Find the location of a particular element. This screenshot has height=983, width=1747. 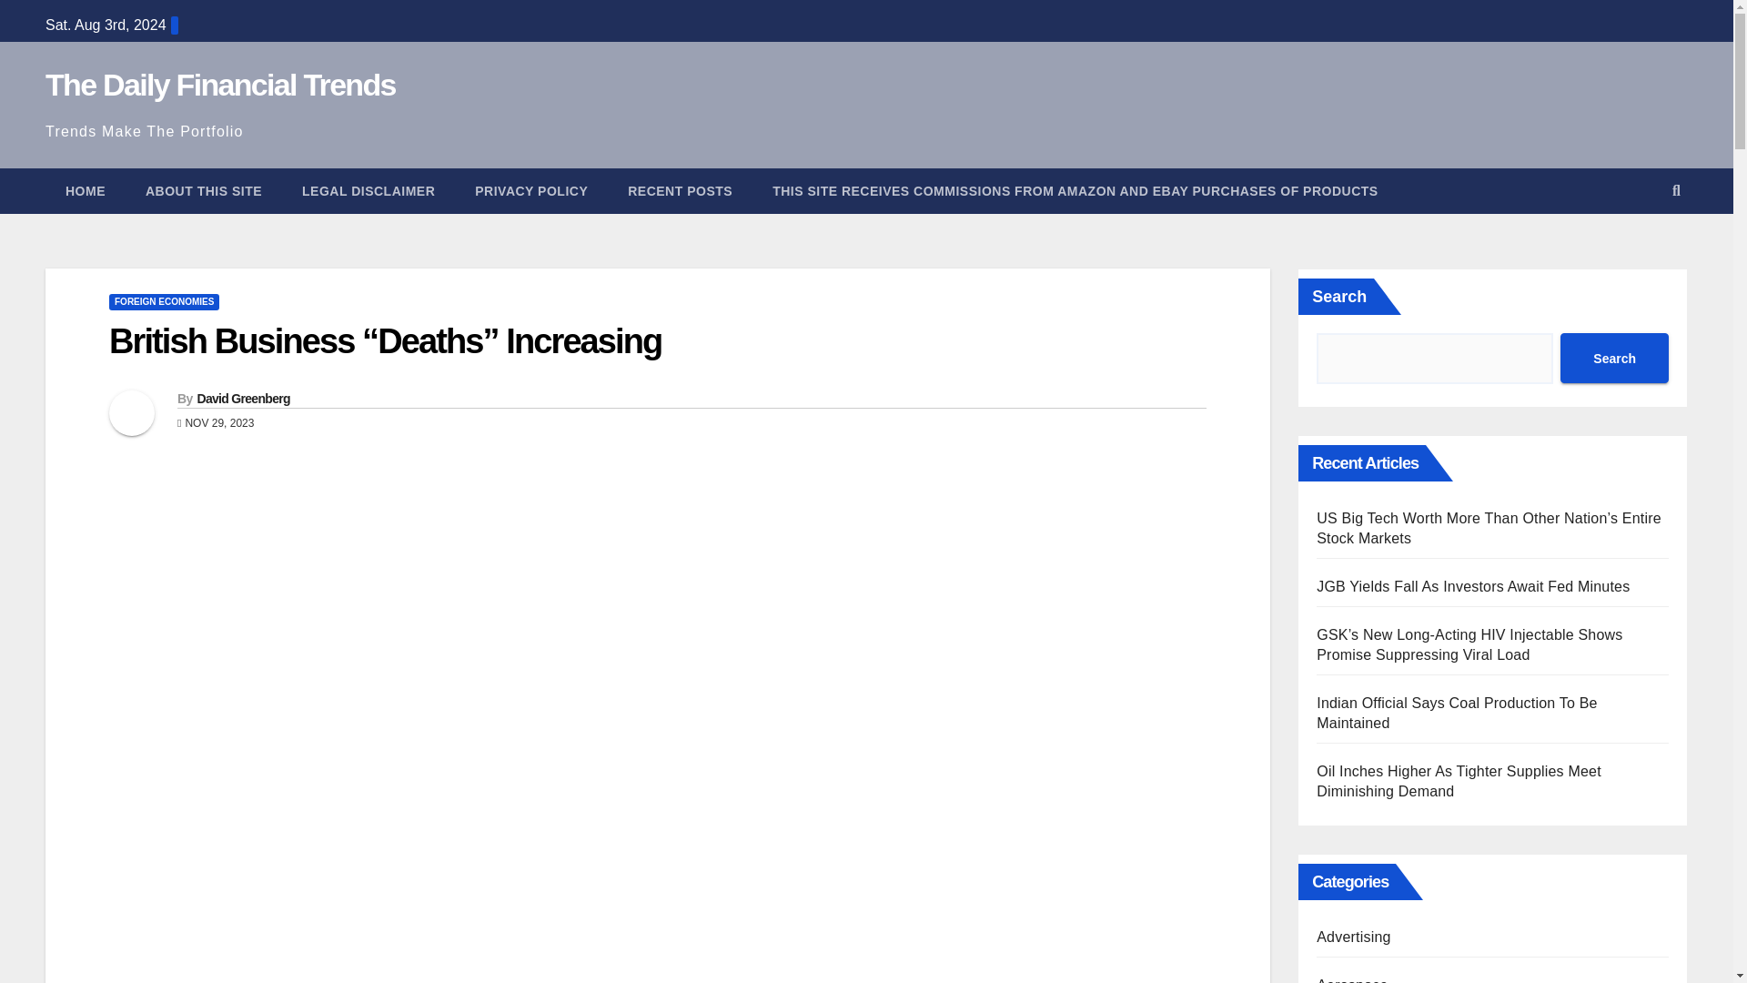

FOREIGN ECONOMIES is located at coordinates (164, 302).